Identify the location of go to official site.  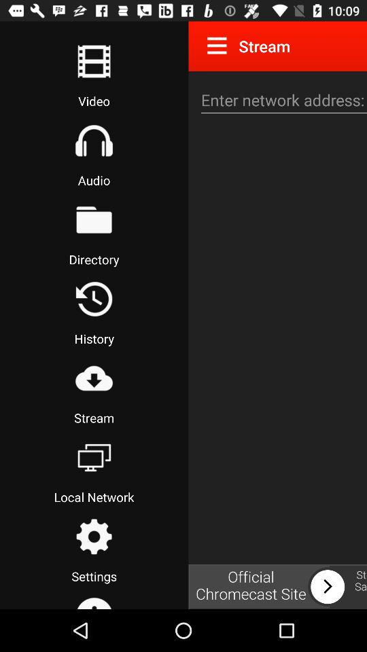
(277, 587).